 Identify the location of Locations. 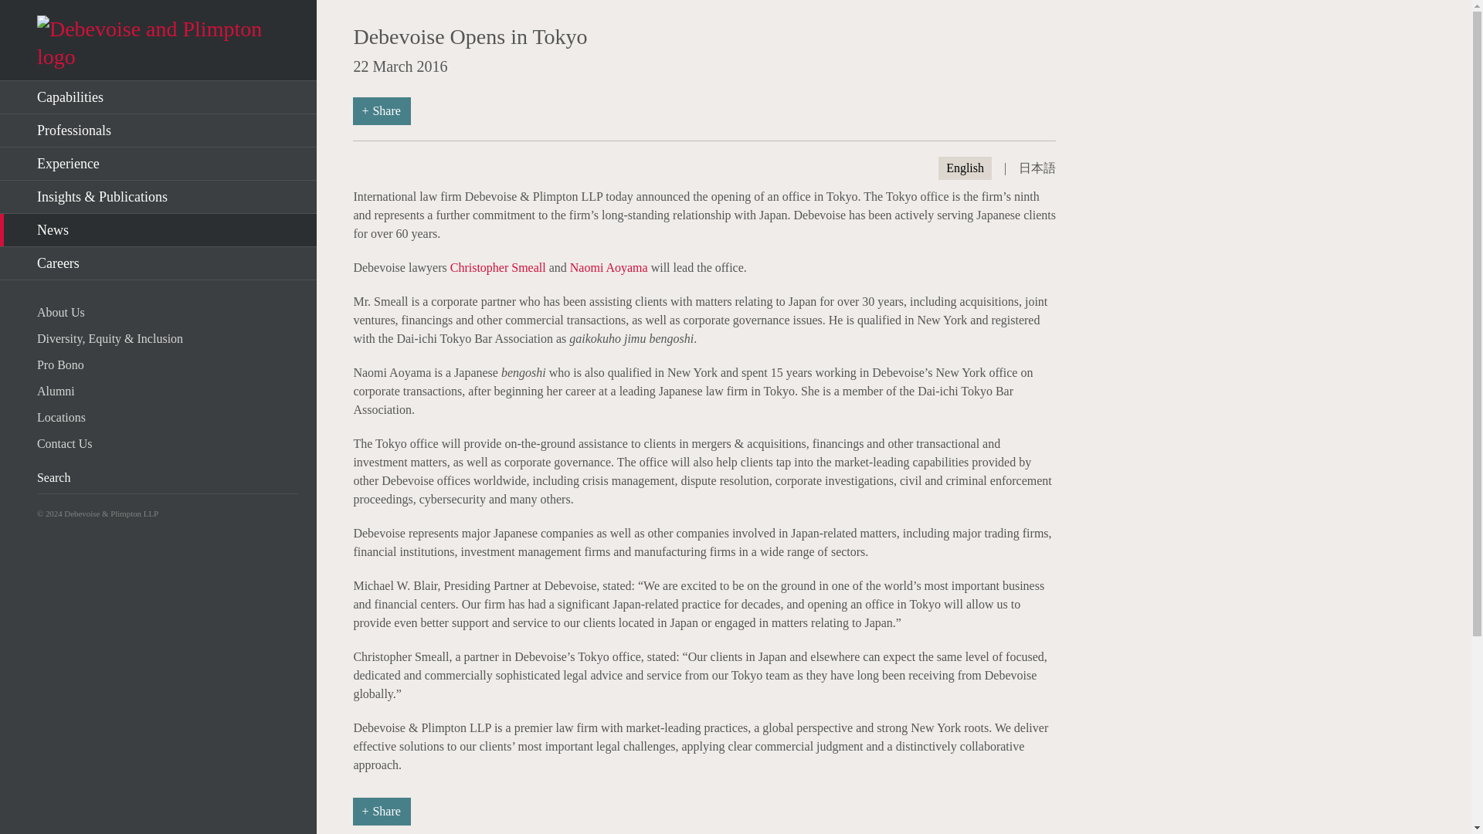
(167, 417).